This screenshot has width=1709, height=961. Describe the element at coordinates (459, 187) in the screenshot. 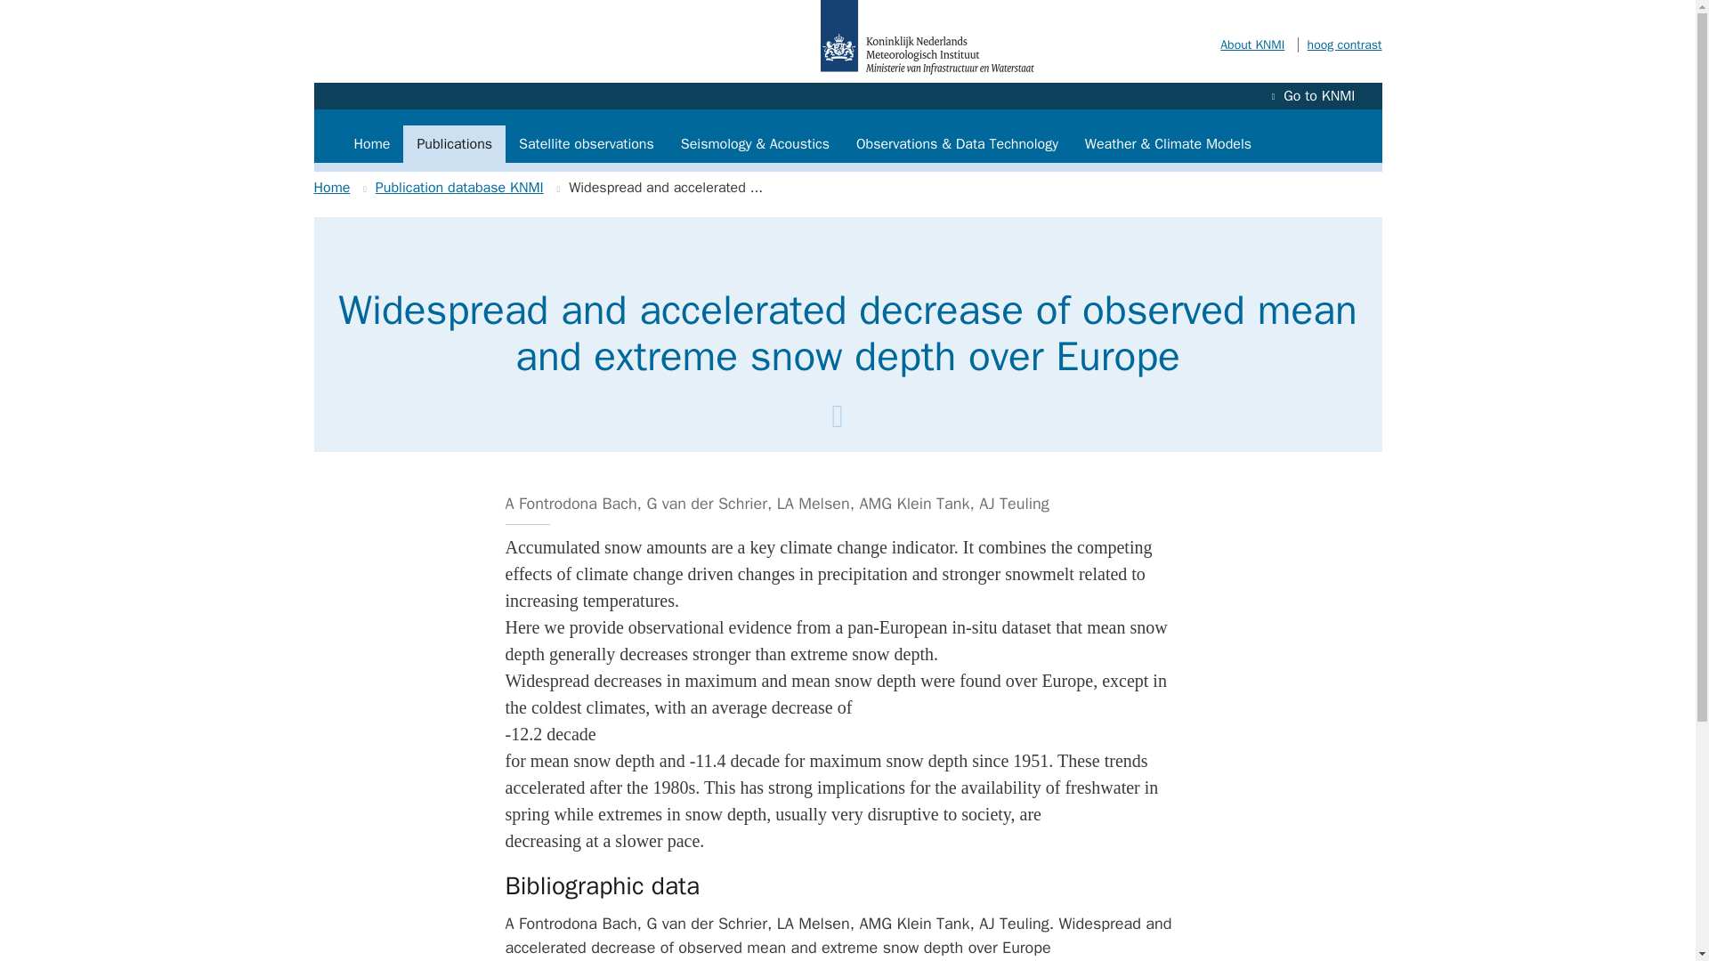

I see `Publication database KNMI` at that location.